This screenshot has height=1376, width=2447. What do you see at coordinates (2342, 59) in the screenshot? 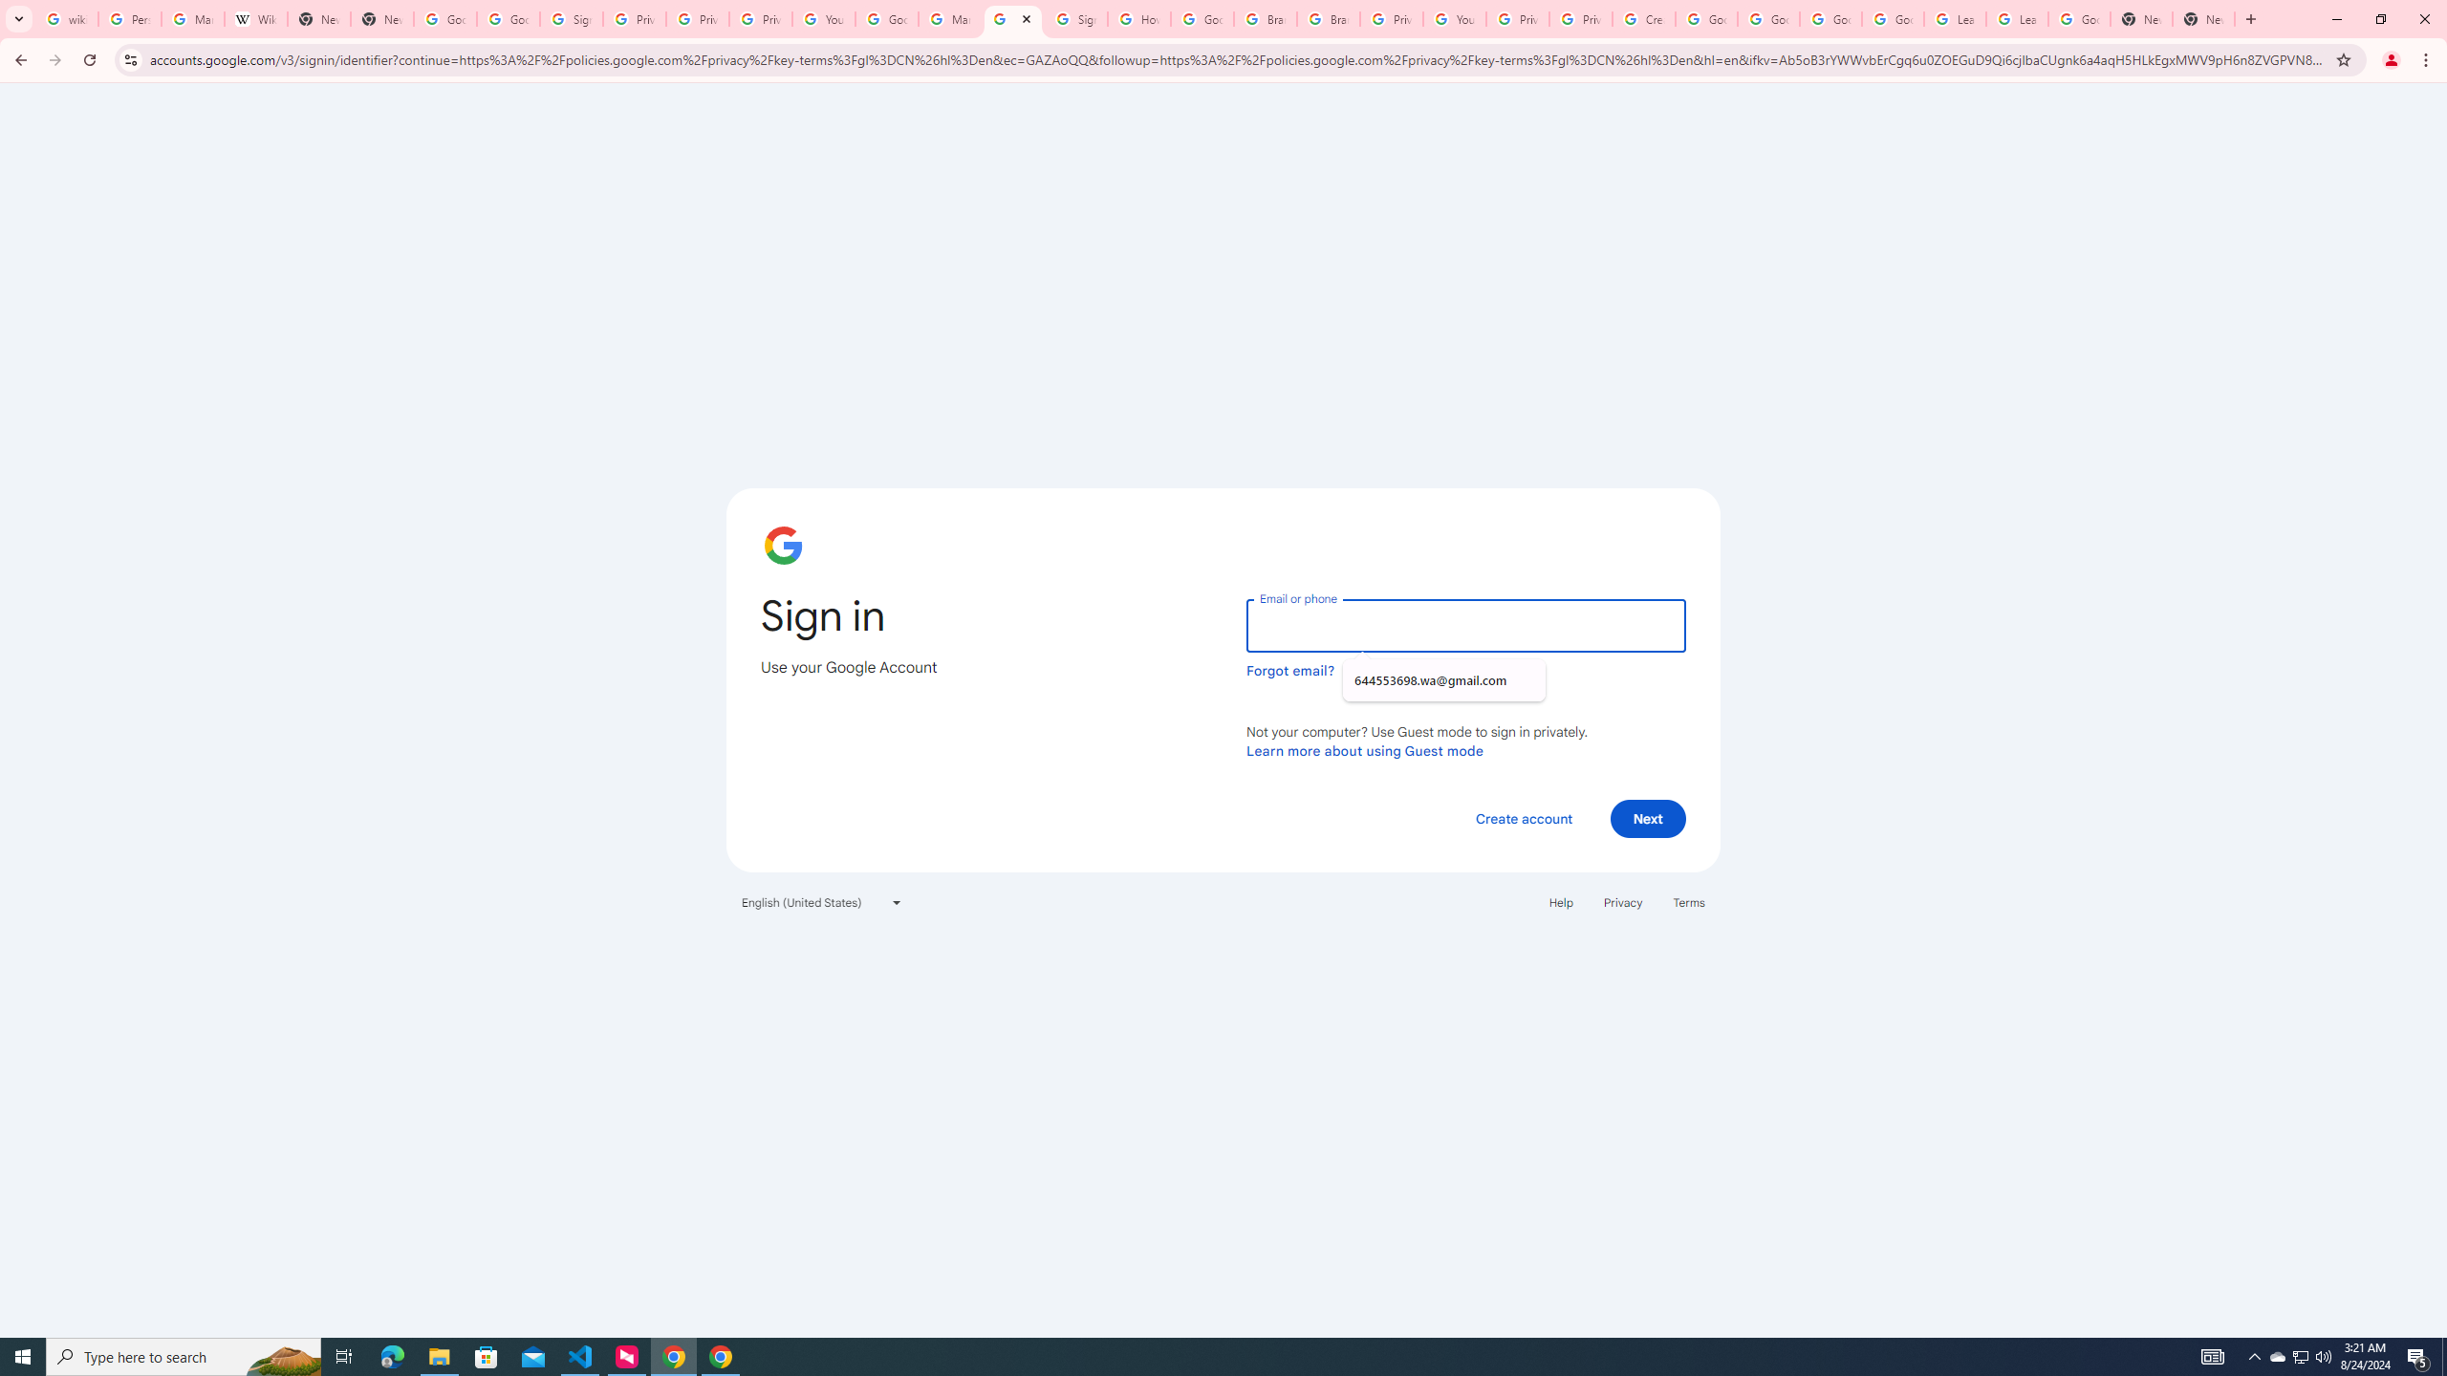
I see `Bookmark this tab` at bounding box center [2342, 59].